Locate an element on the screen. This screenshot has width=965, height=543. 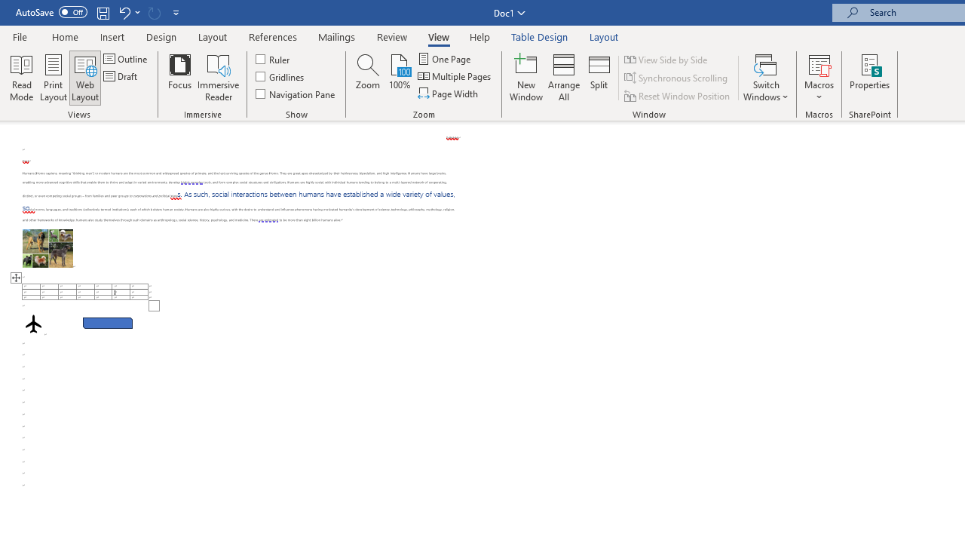
Ruler is located at coordinates (273, 59).